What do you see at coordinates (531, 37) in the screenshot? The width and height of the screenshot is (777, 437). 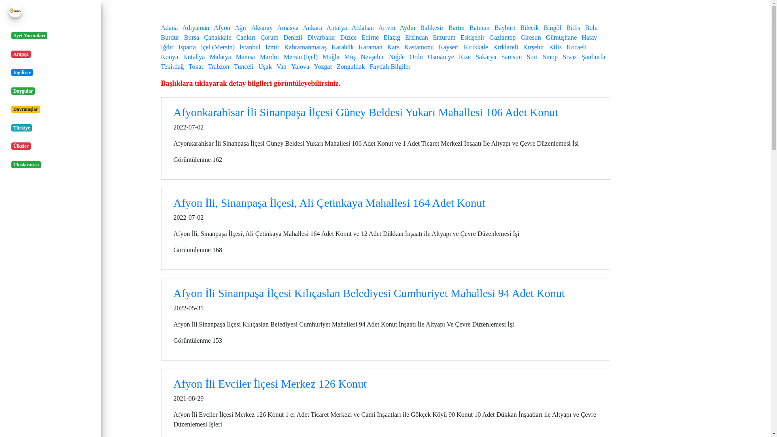 I see `Giresun` at bounding box center [531, 37].